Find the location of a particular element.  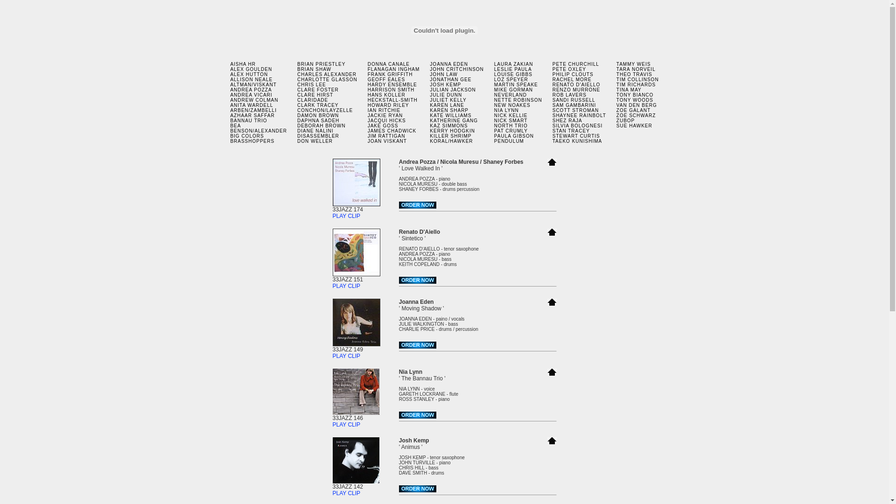

KAREN SHARP is located at coordinates (449, 110).